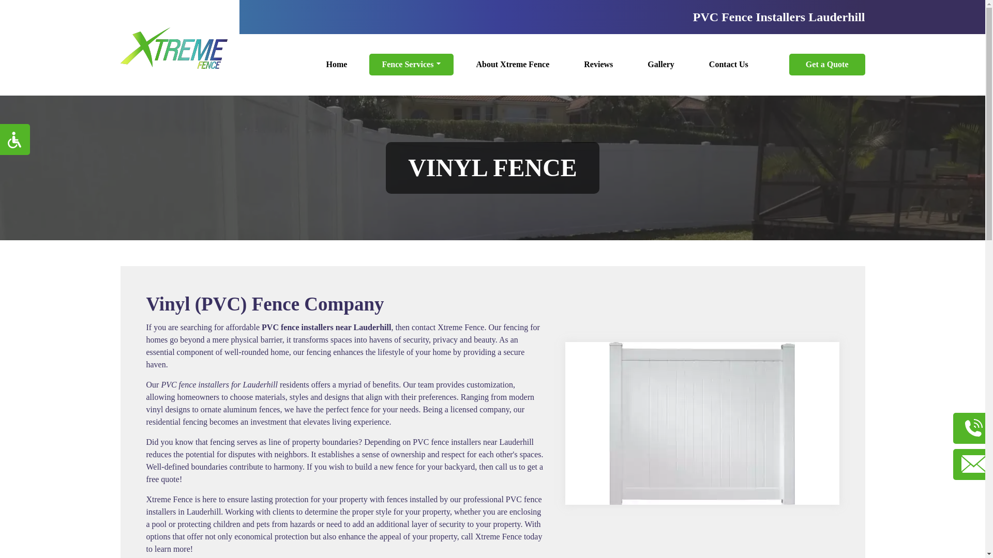 The height and width of the screenshot is (558, 993). What do you see at coordinates (336, 64) in the screenshot?
I see `Home` at bounding box center [336, 64].